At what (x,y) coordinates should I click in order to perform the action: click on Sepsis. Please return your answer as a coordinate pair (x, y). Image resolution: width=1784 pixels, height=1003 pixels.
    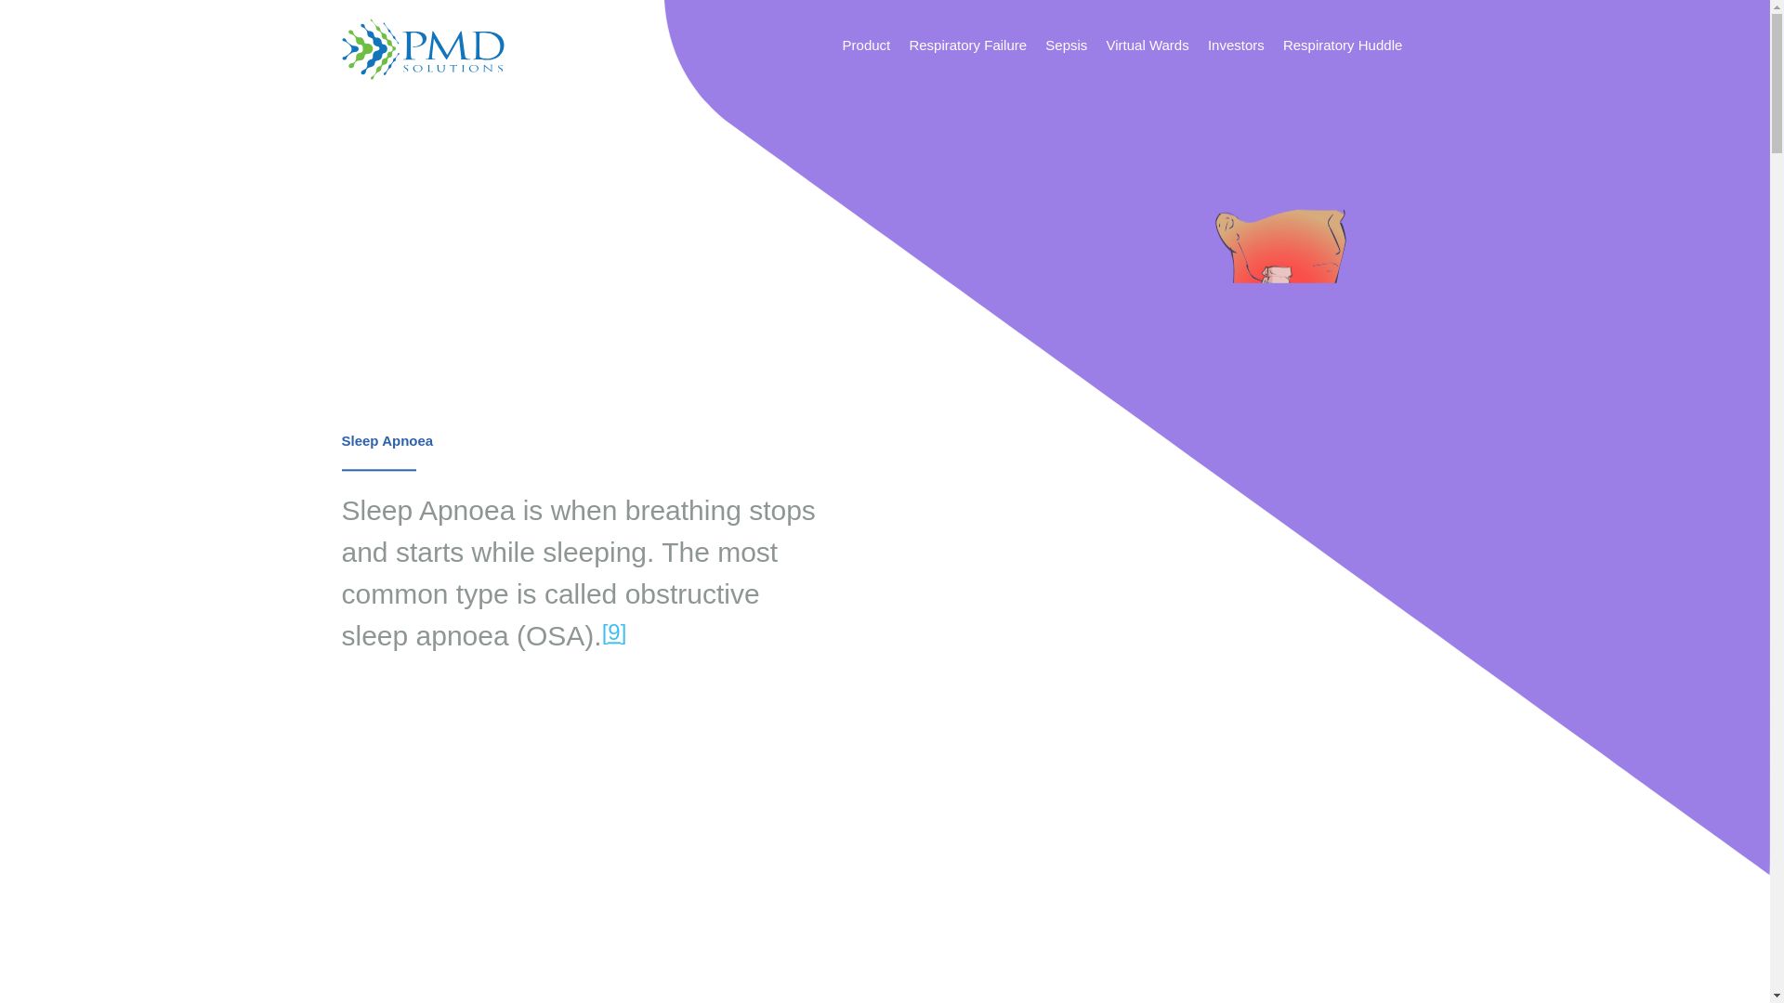
    Looking at the image, I should click on (1066, 48).